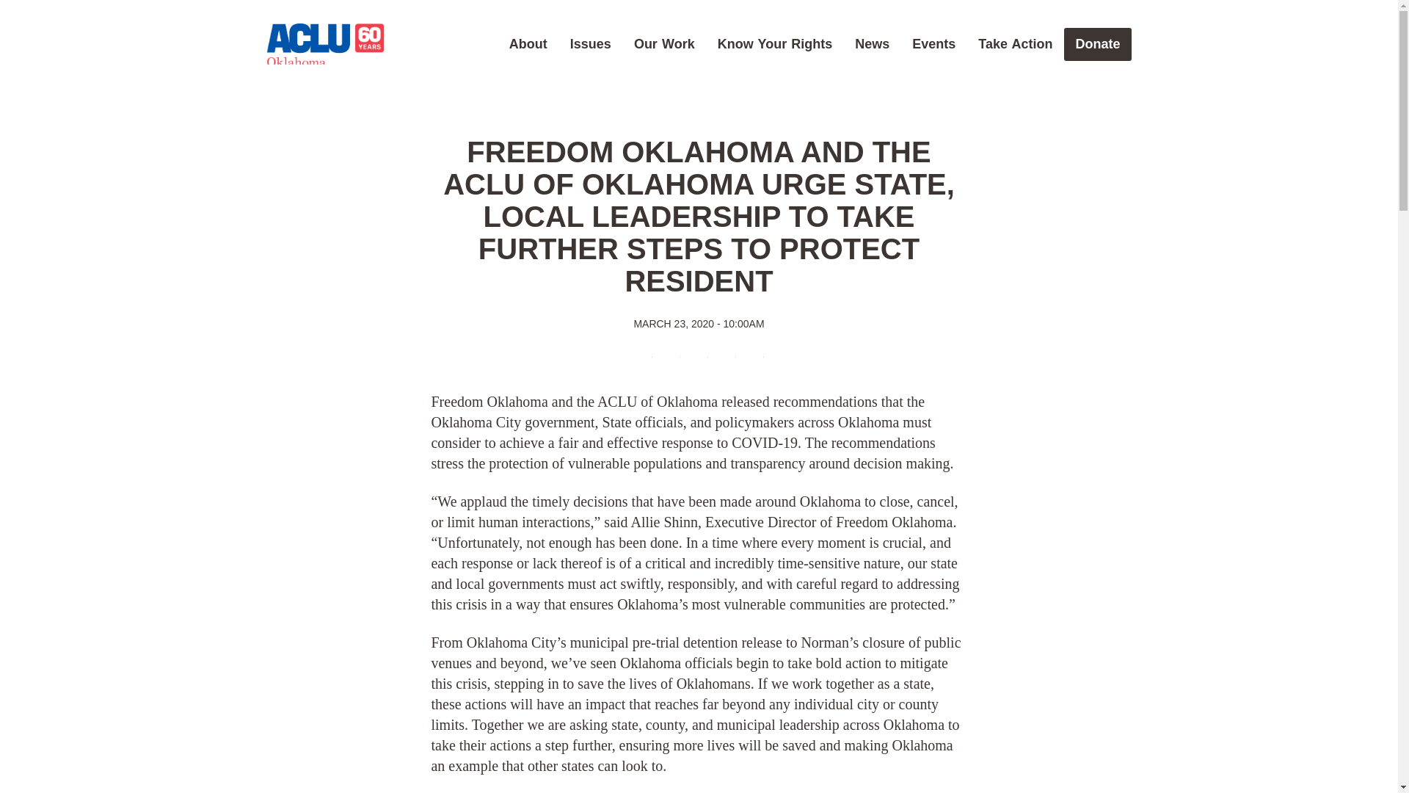  What do you see at coordinates (775, 44) in the screenshot?
I see `Know Your Rights` at bounding box center [775, 44].